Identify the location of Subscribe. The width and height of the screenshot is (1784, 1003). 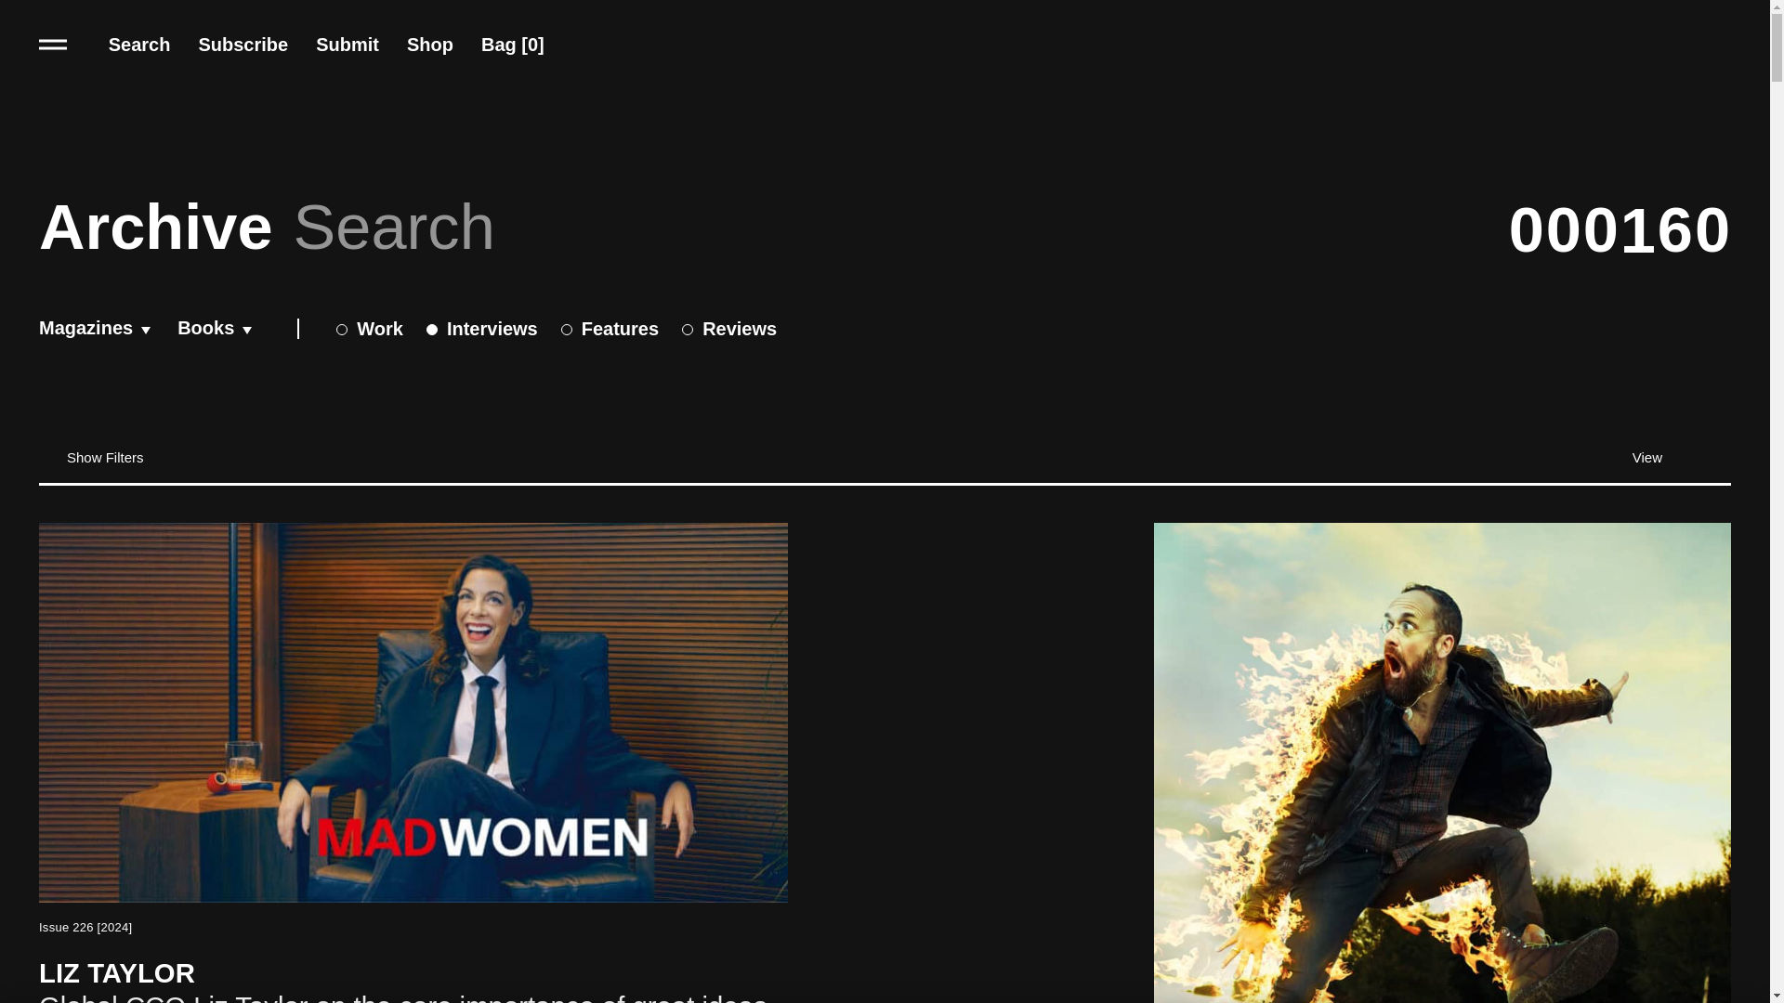
(243, 43).